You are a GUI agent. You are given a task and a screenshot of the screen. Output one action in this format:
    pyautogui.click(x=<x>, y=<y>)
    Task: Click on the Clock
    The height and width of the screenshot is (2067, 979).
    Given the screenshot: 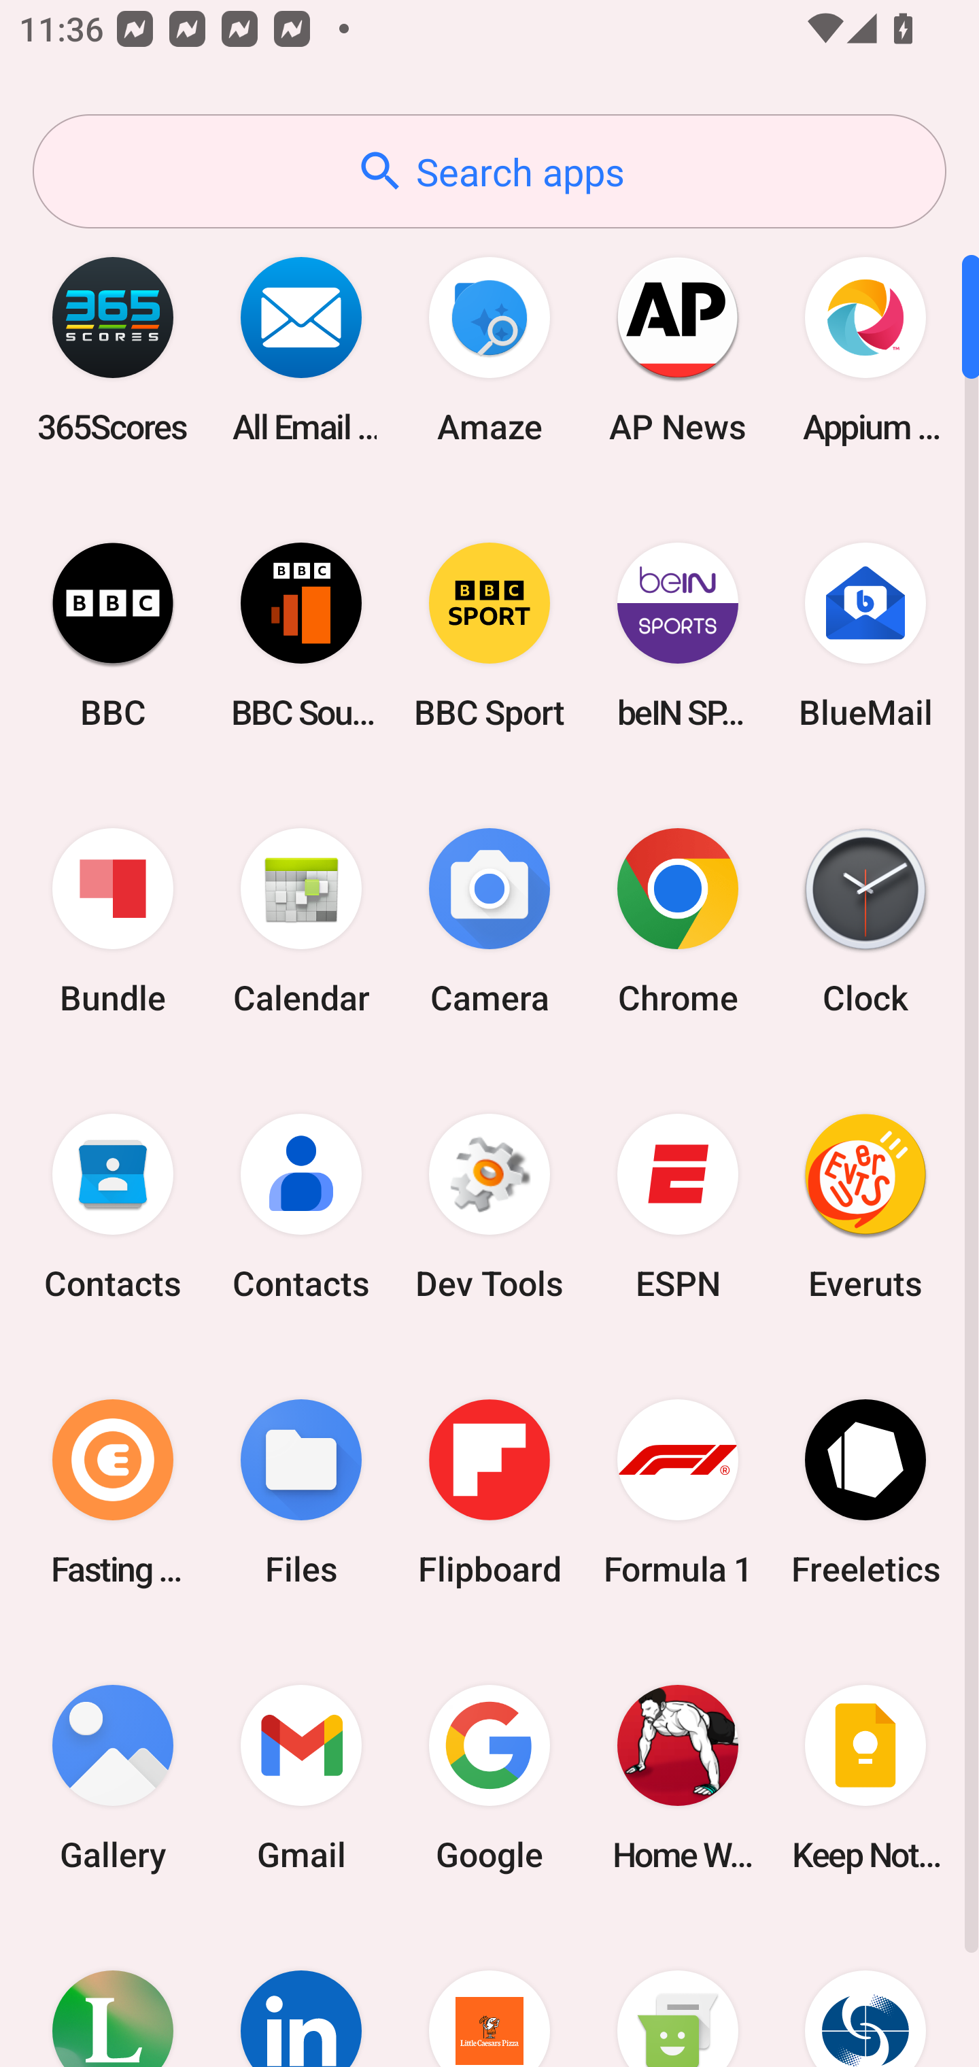 What is the action you would take?
    pyautogui.click(x=865, y=922)
    